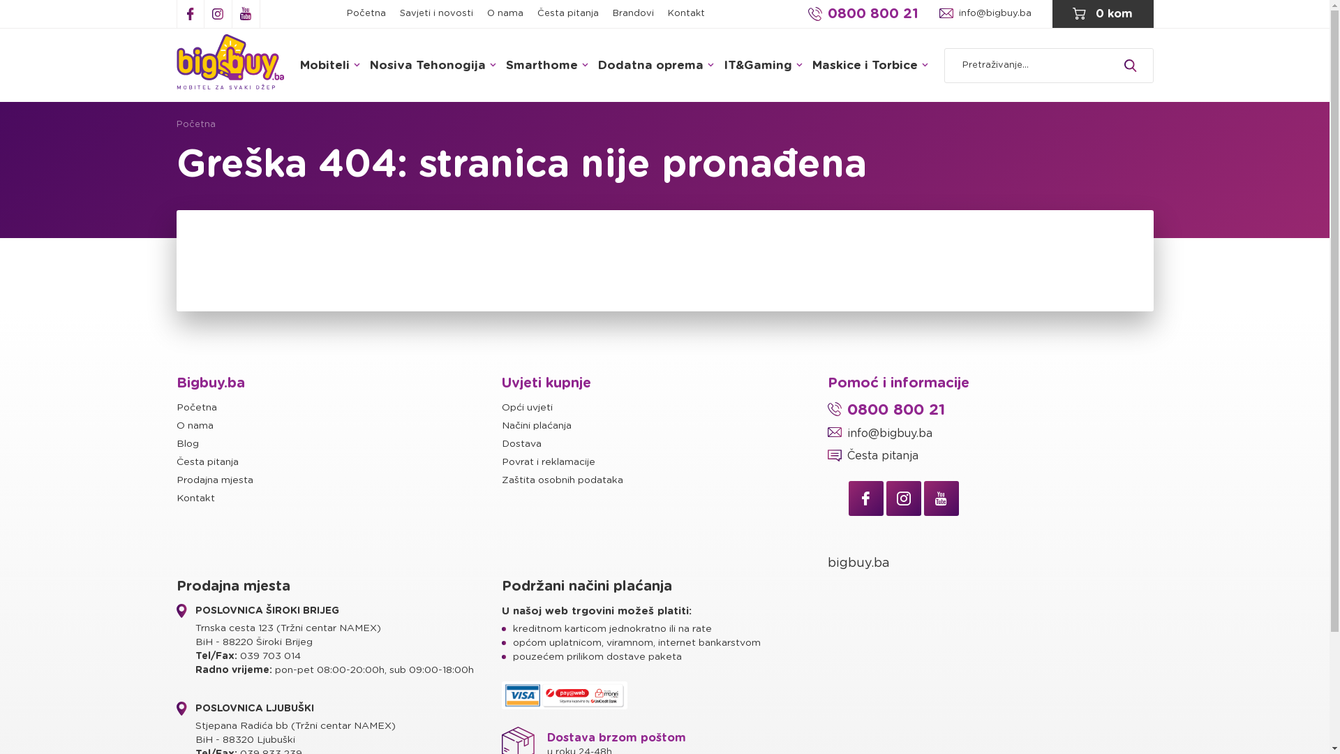  Describe the element at coordinates (664, 444) in the screenshot. I see `Dostava` at that location.